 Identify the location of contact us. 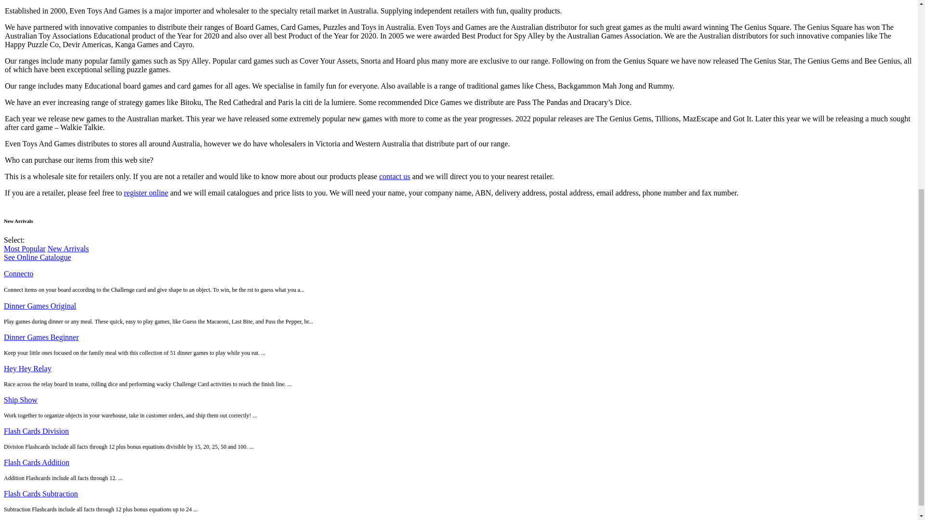
(394, 176).